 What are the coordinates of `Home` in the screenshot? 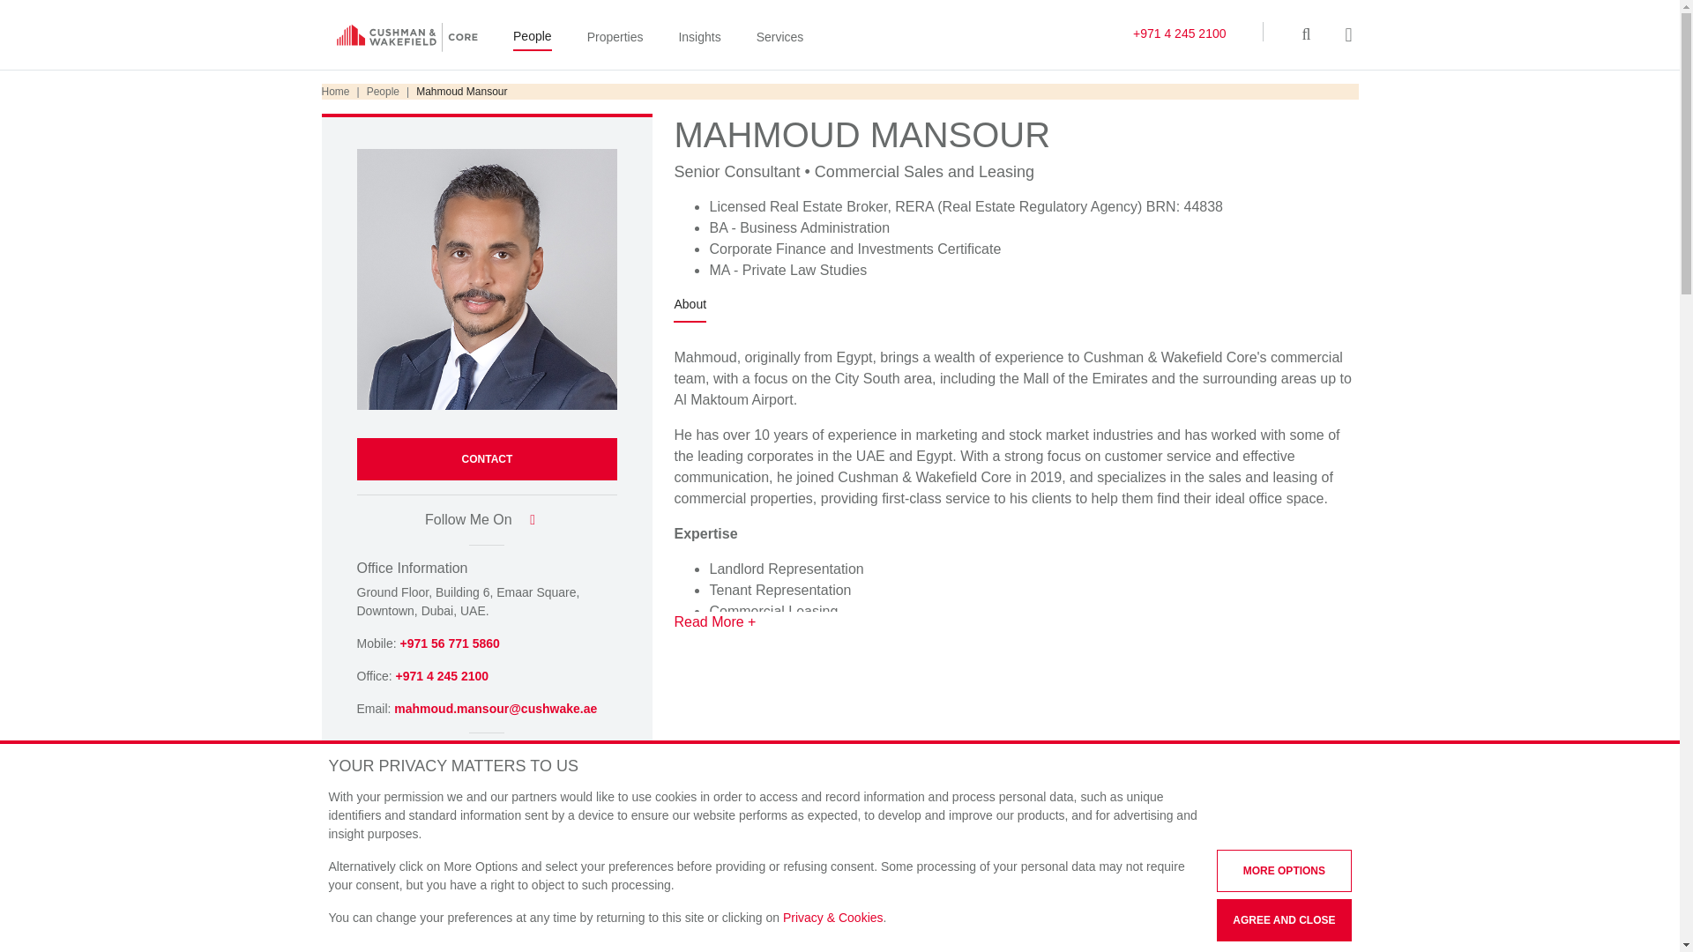 It's located at (335, 92).